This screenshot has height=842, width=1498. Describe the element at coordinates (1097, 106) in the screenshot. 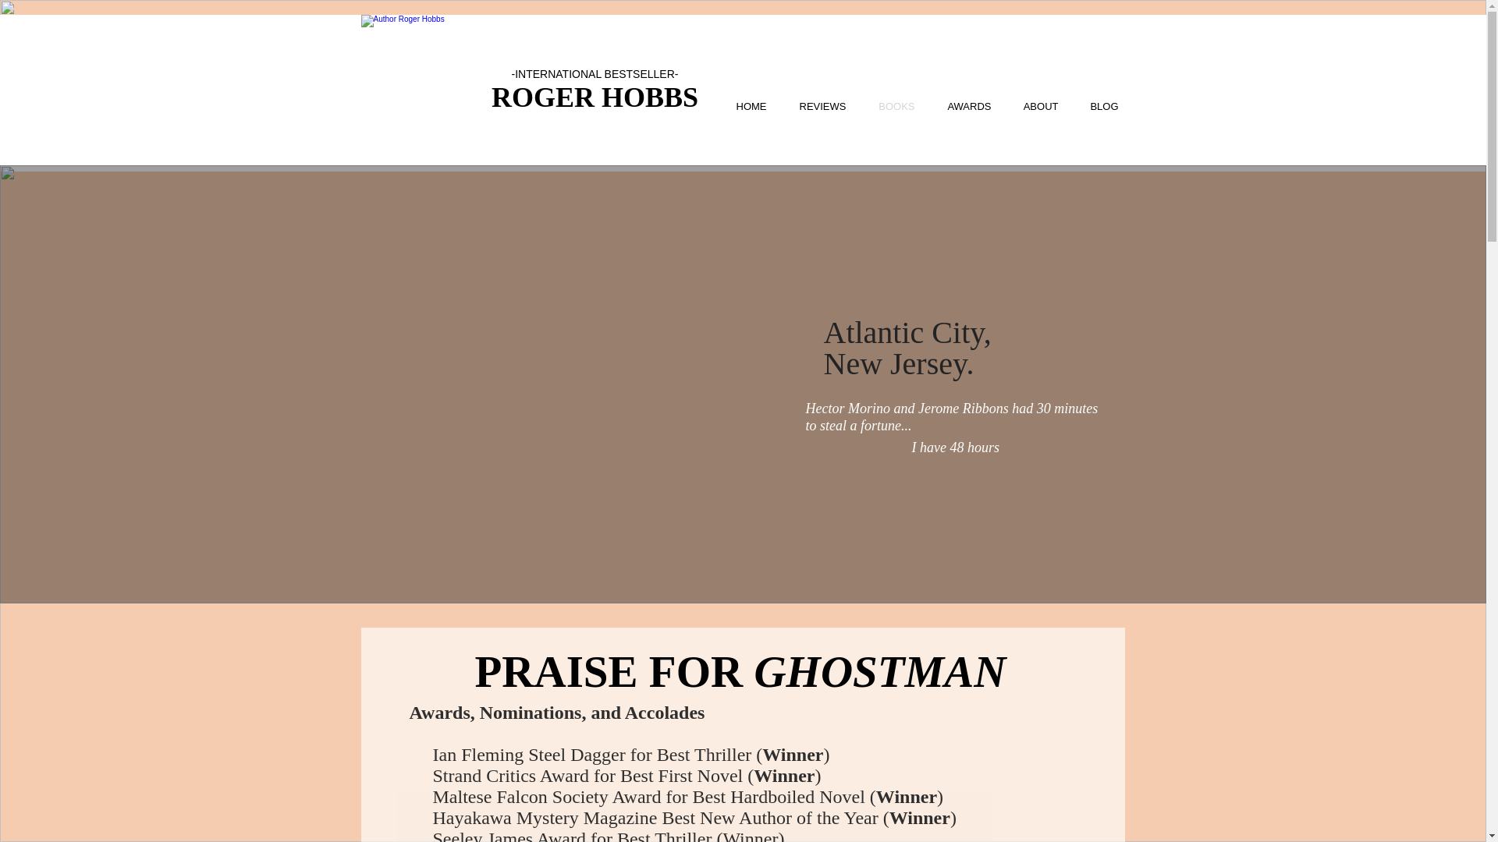

I see `BLOG` at that location.